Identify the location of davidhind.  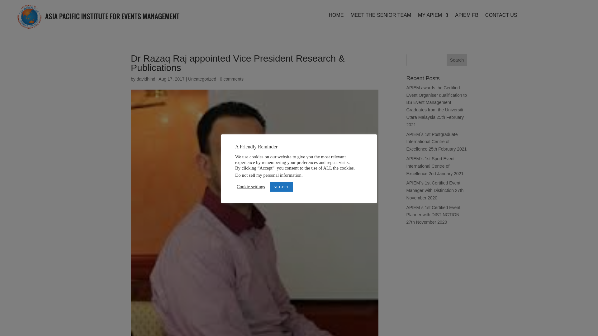
(146, 79).